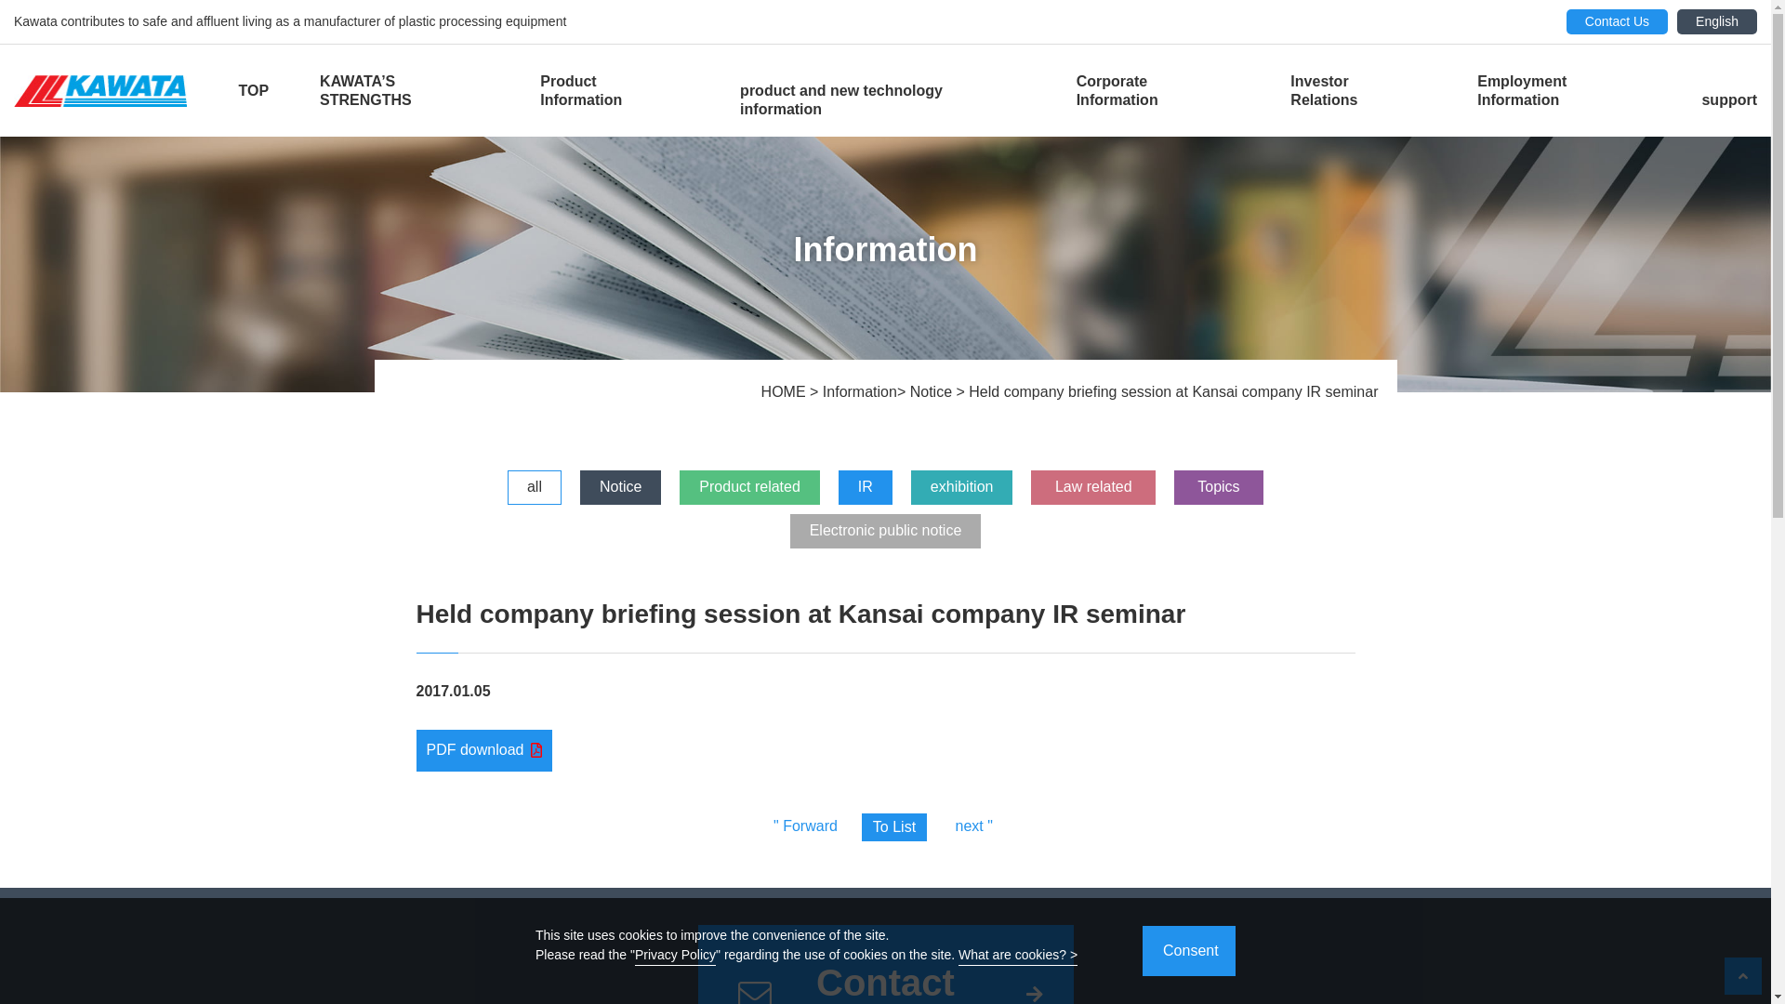 The image size is (1785, 1004). What do you see at coordinates (894, 827) in the screenshot?
I see `To List` at bounding box center [894, 827].